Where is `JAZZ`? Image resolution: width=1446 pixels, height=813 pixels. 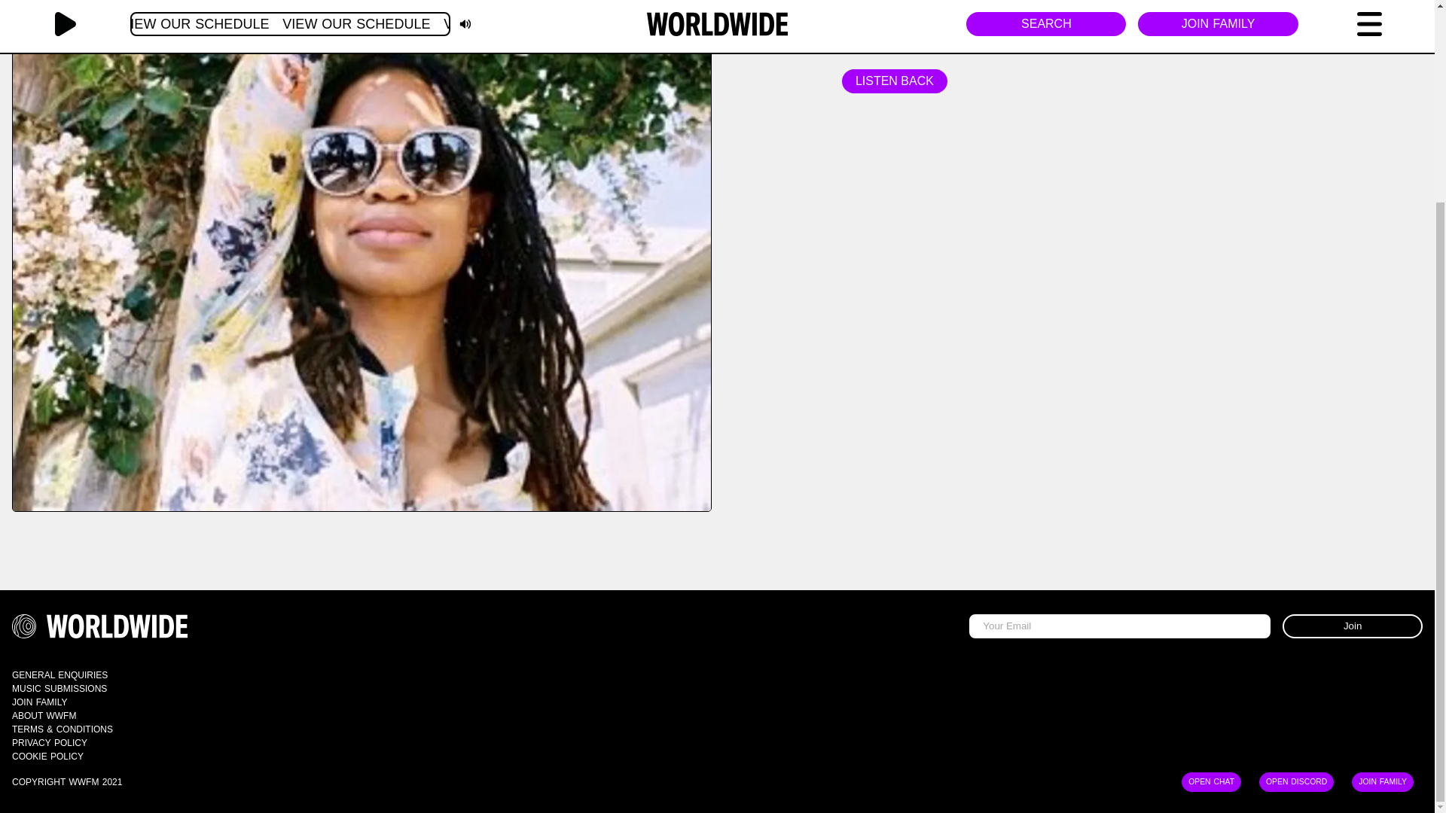
JAZZ is located at coordinates (860, 39).